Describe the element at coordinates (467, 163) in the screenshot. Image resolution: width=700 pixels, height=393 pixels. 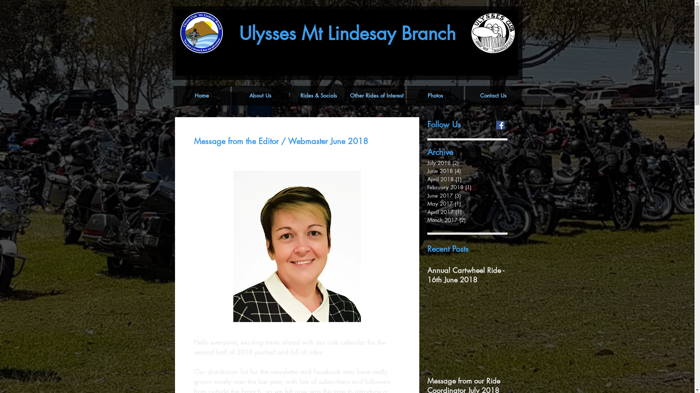
I see `July 2018 (2)` at that location.